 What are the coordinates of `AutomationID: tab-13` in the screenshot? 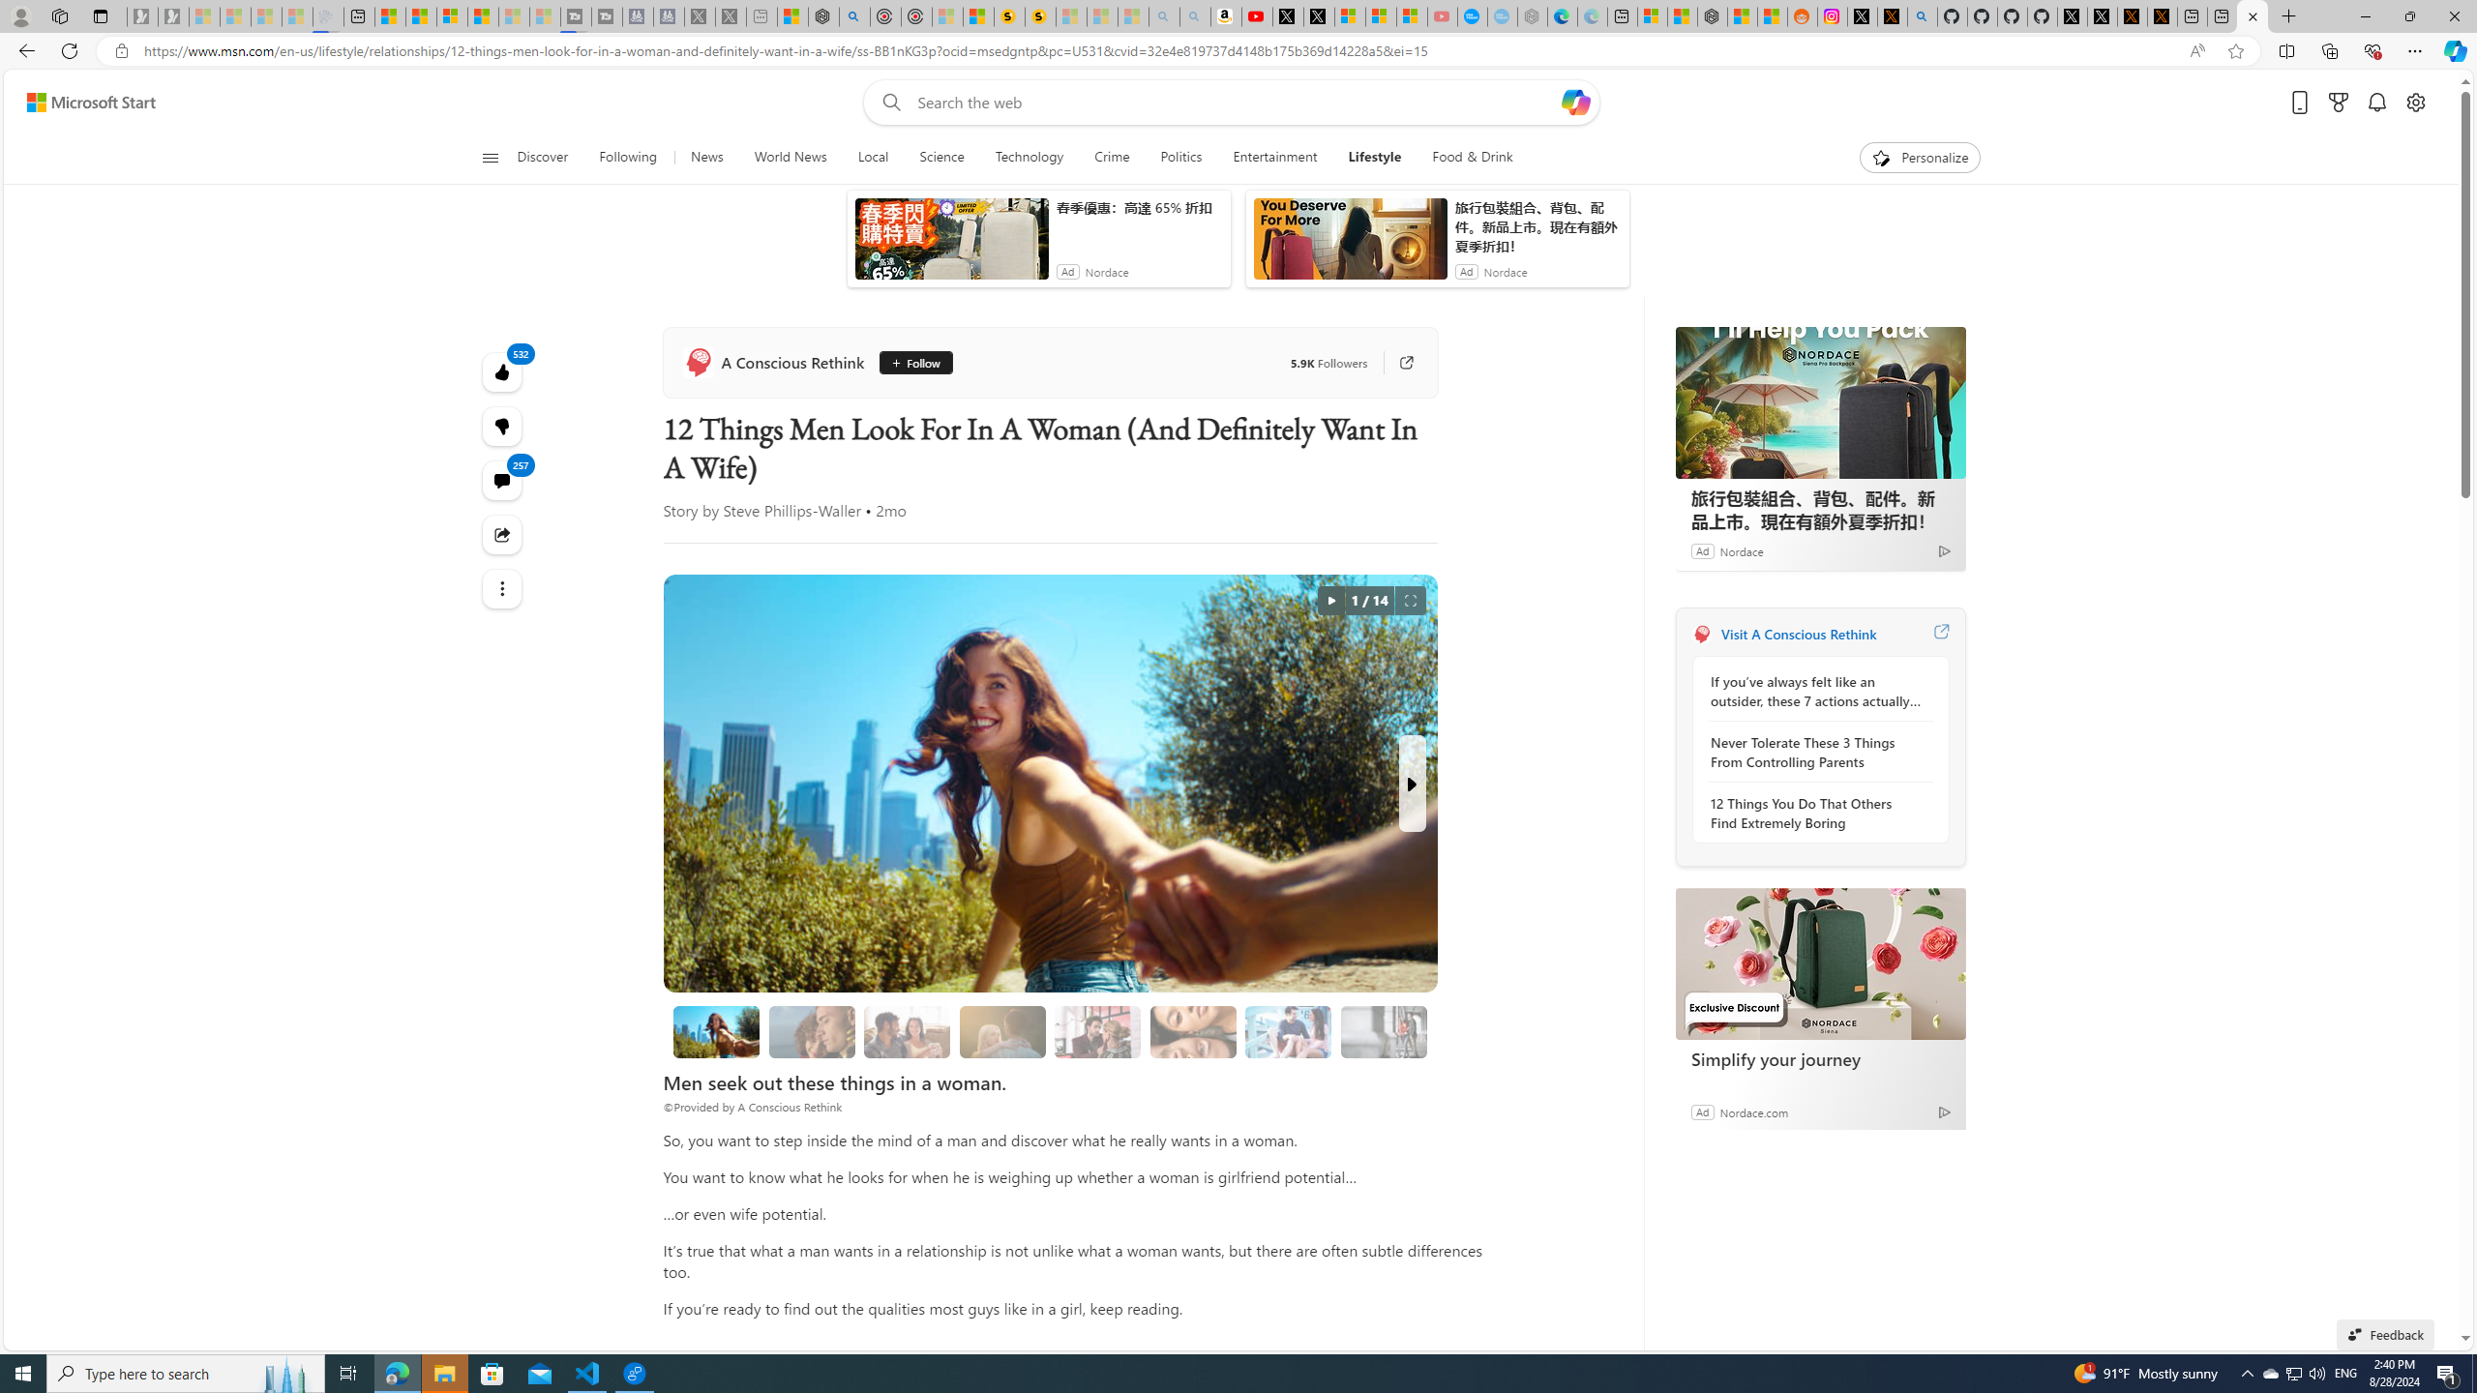 It's located at (731, 558).